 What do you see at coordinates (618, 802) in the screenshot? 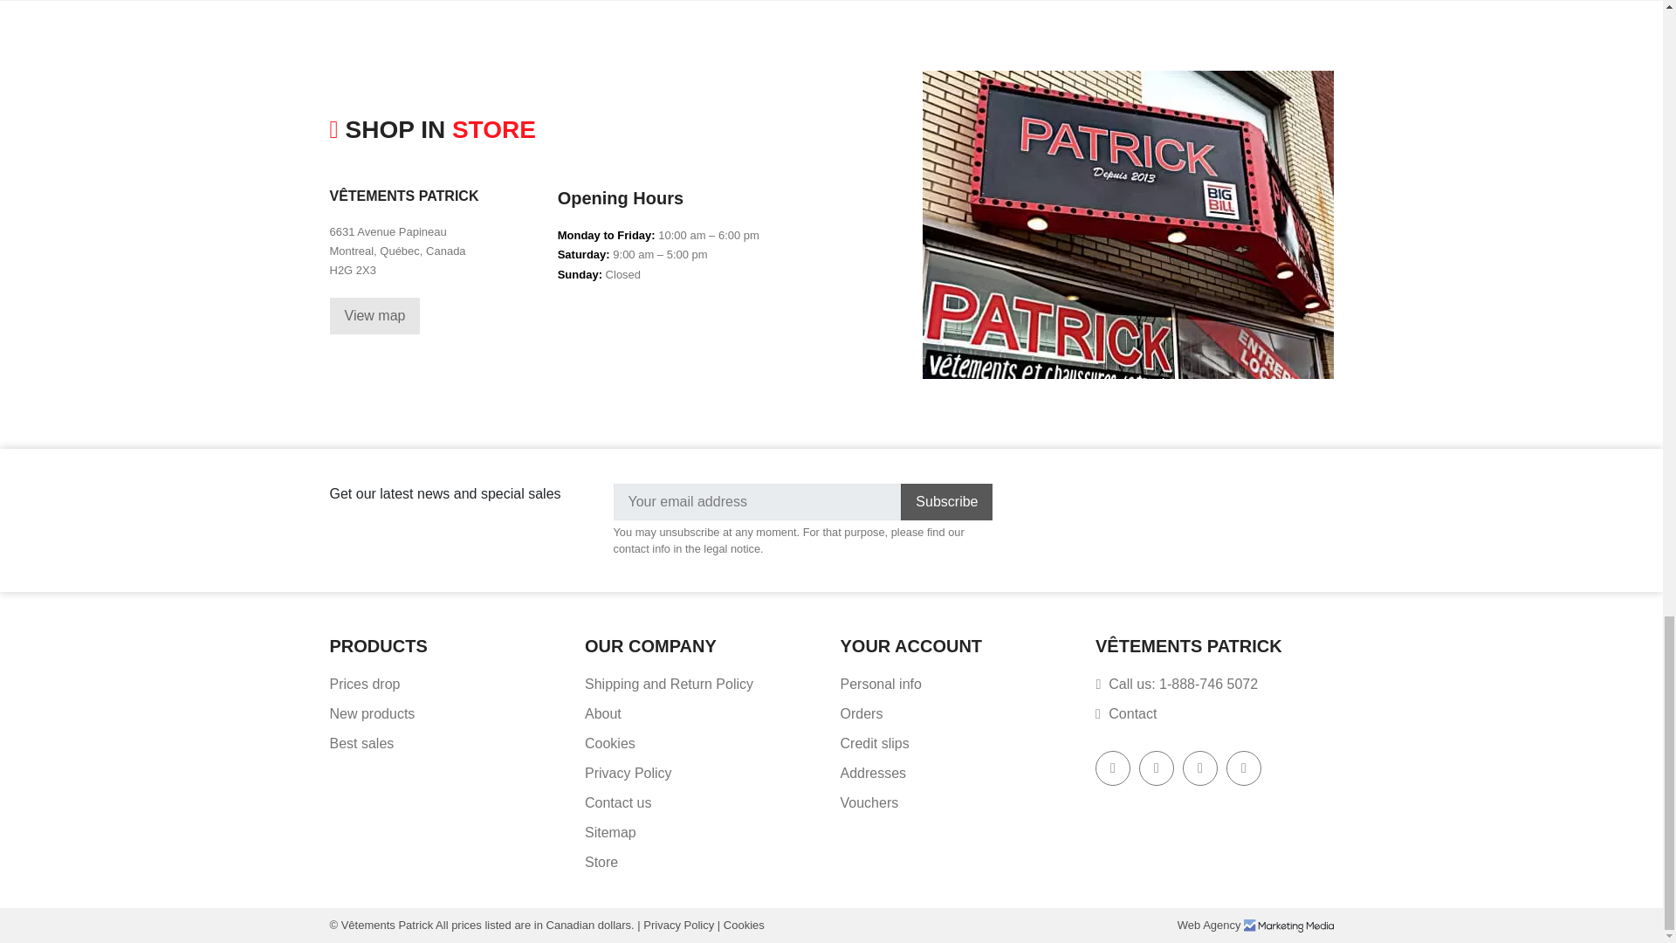
I see `Use our form to contact us` at bounding box center [618, 802].